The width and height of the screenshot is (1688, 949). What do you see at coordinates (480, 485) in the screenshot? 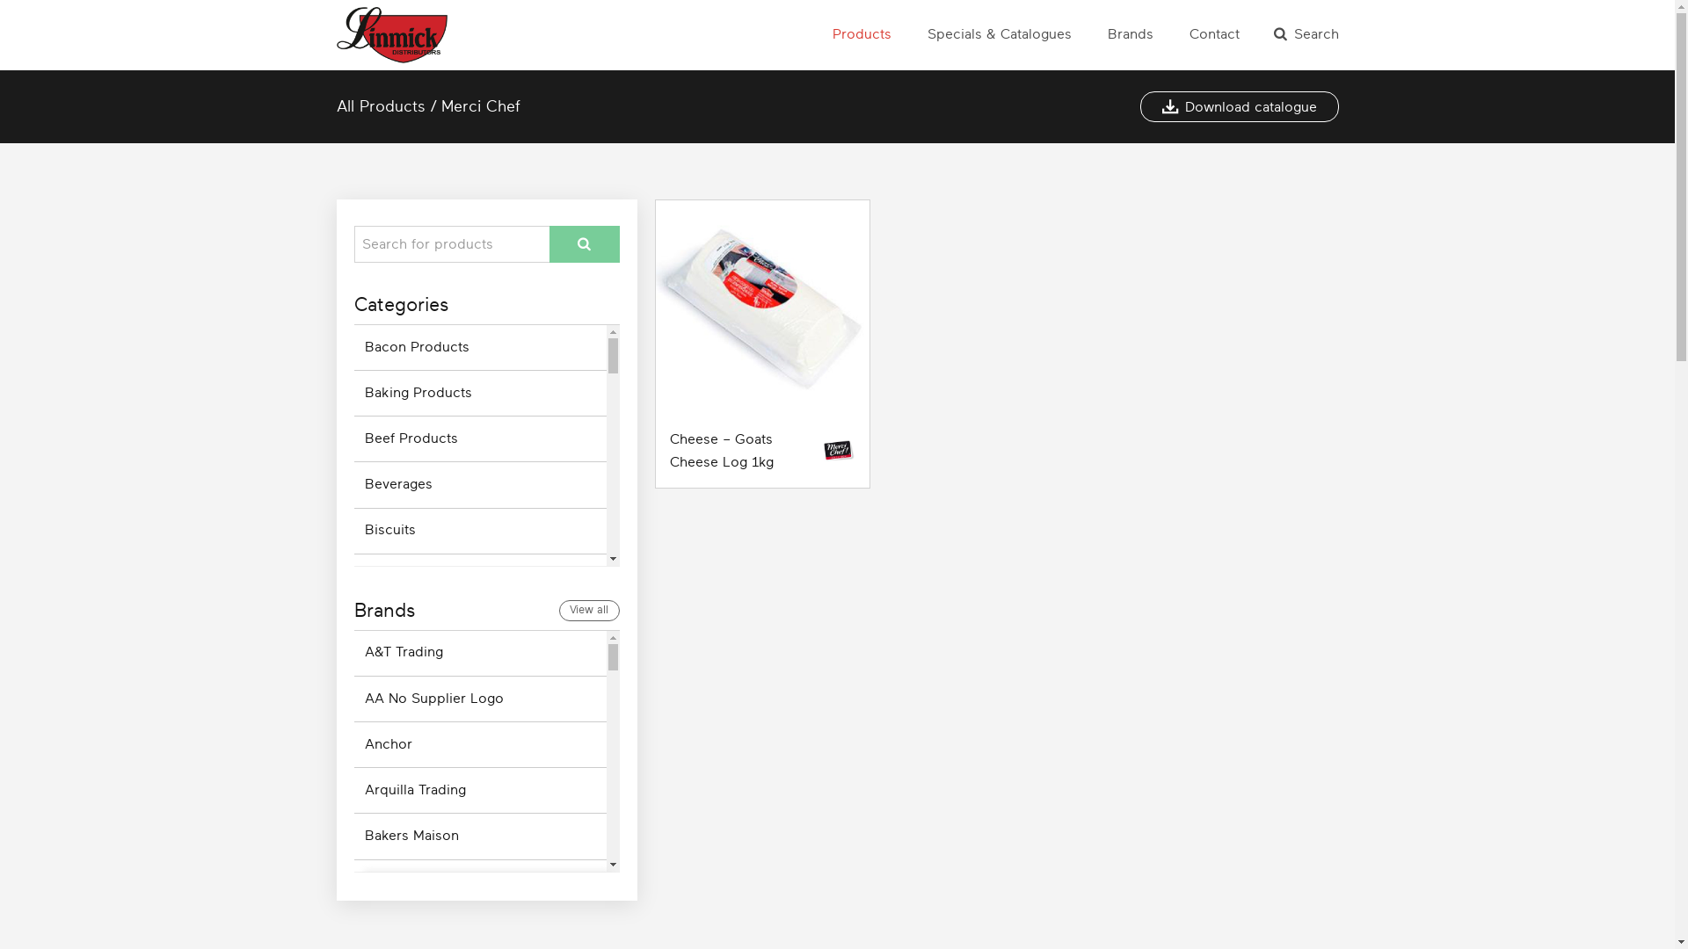
I see `Beverages` at bounding box center [480, 485].